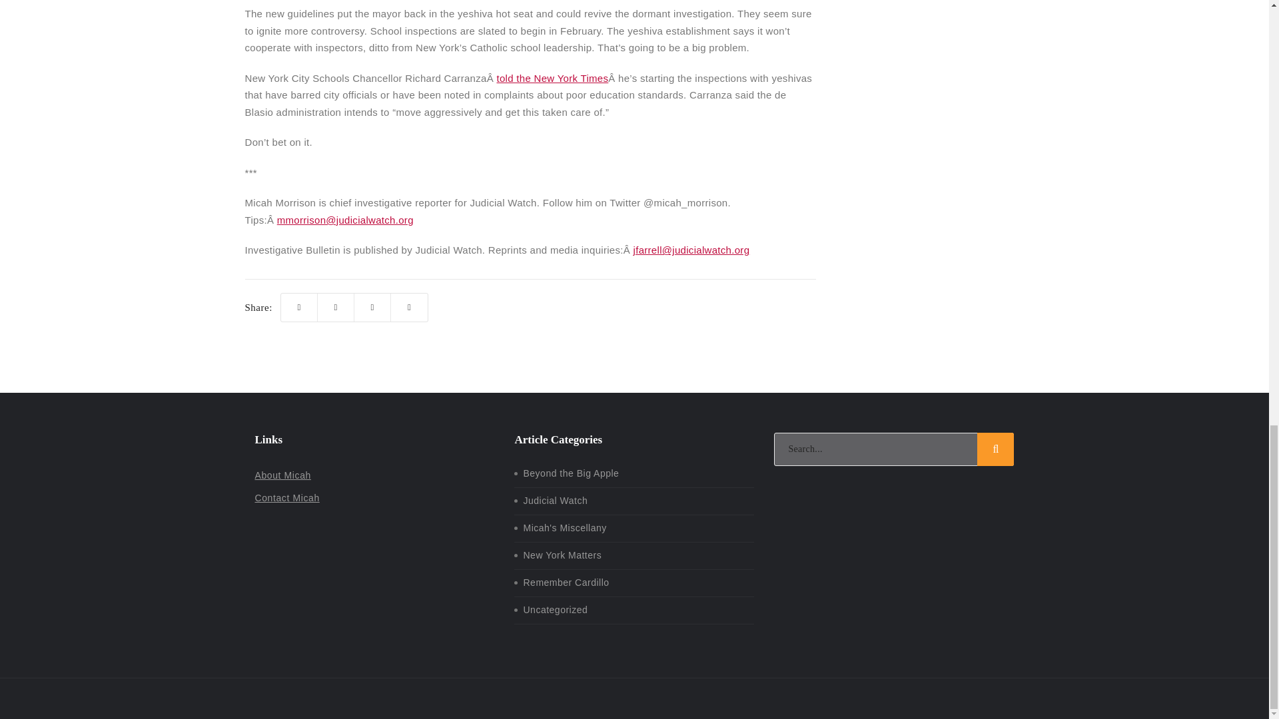 The image size is (1279, 719). I want to click on told the New York Times, so click(552, 79).